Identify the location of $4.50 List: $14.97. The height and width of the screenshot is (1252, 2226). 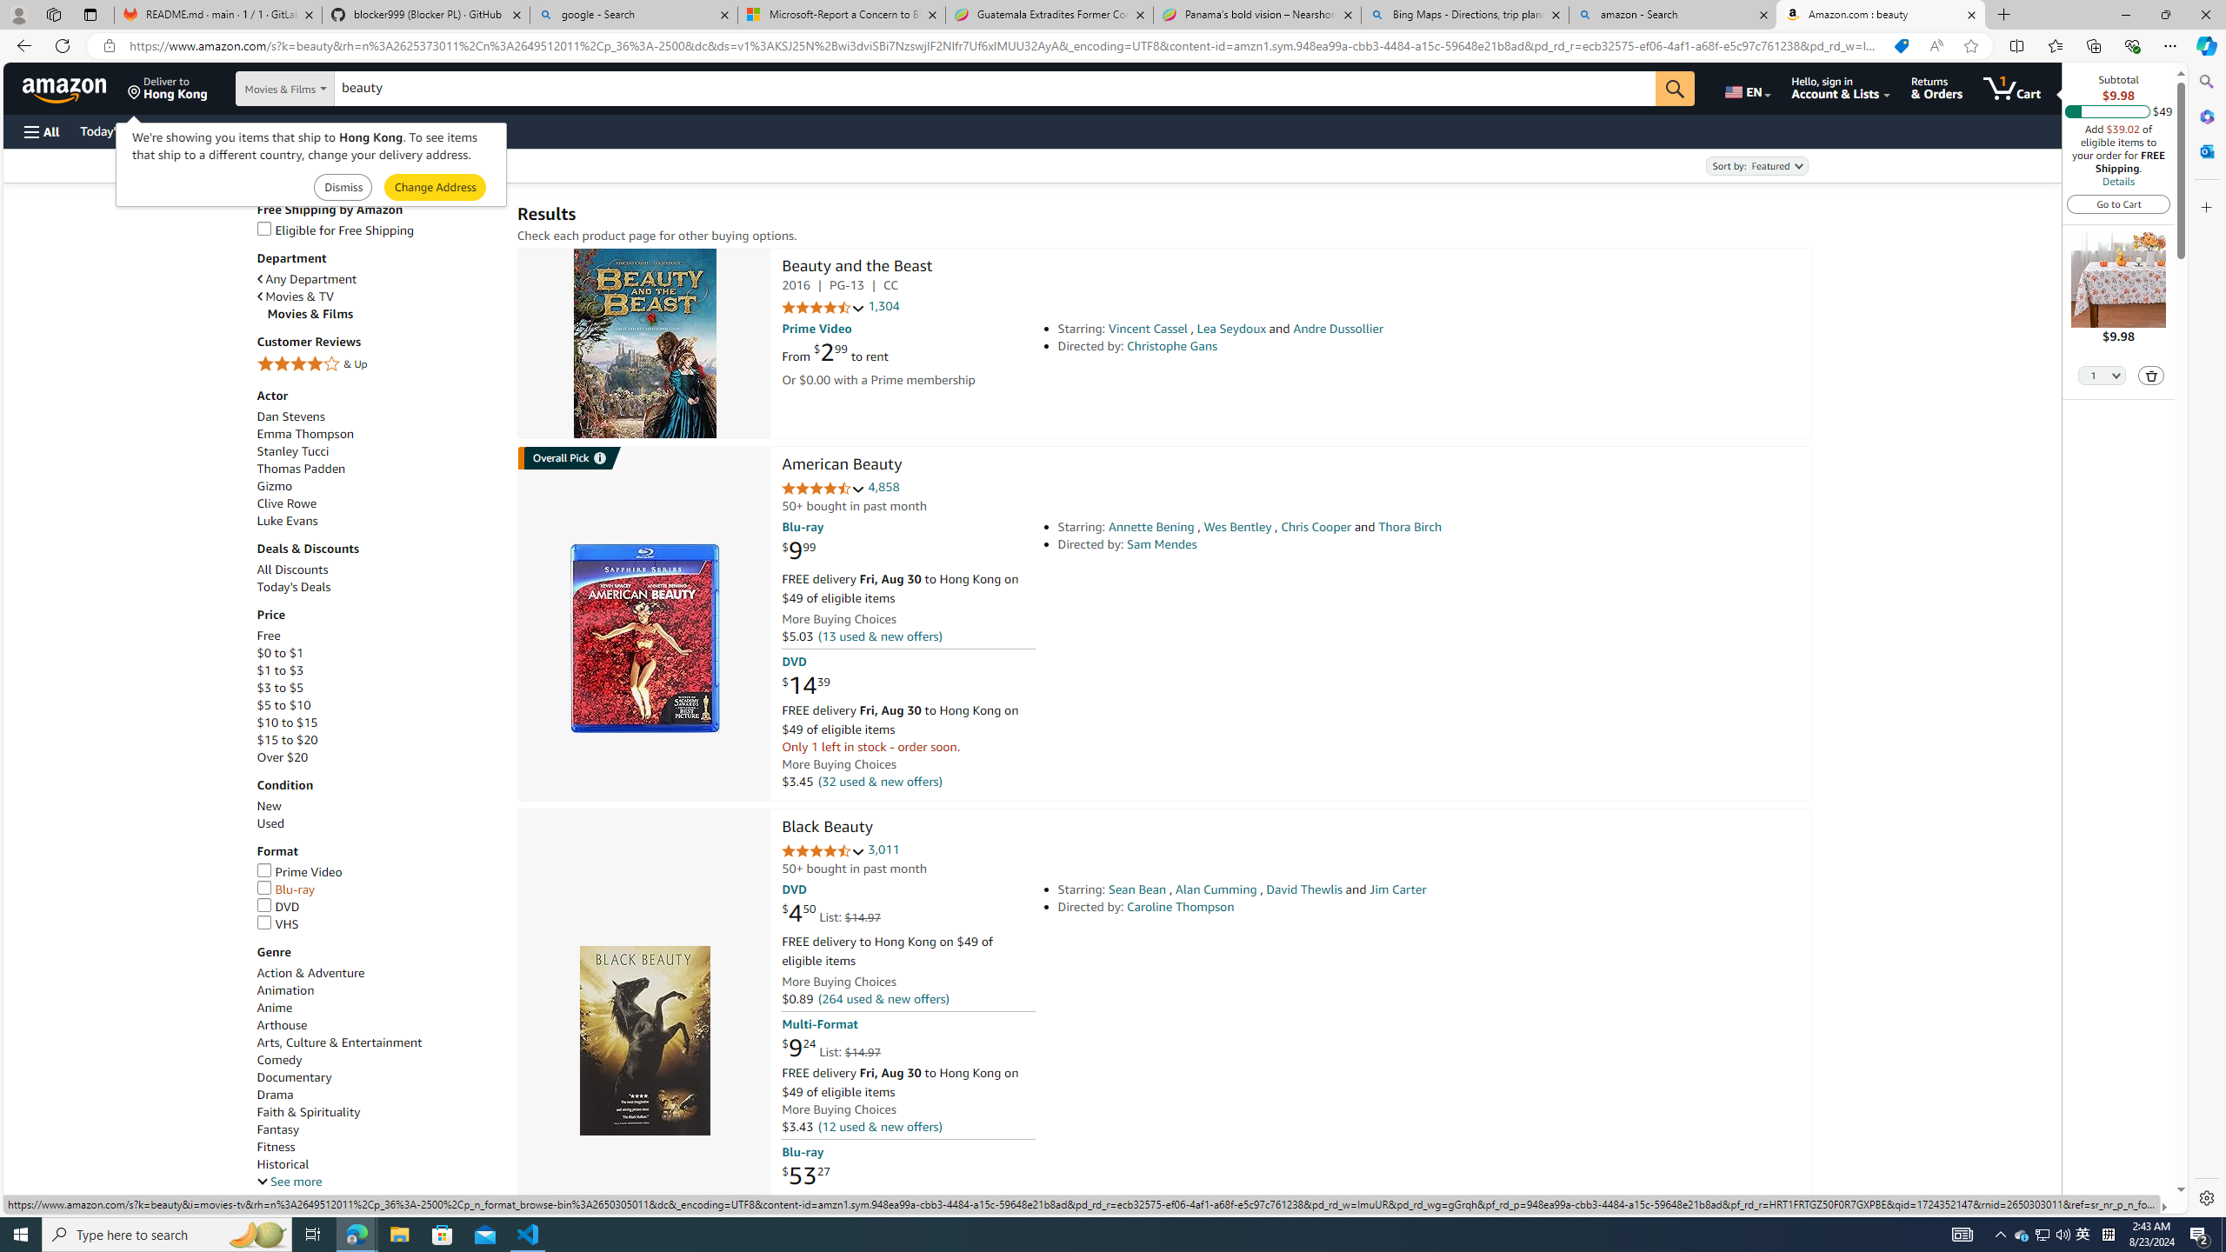
(831, 913).